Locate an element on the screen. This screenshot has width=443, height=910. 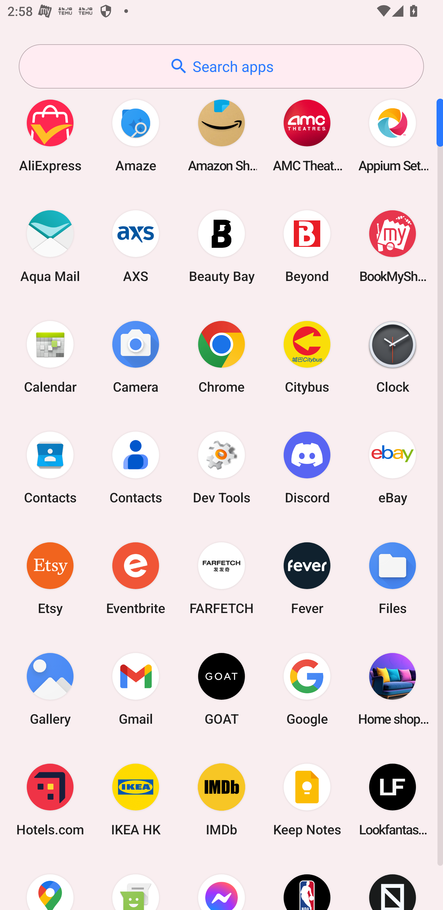
AliExpress is located at coordinates (50, 135).